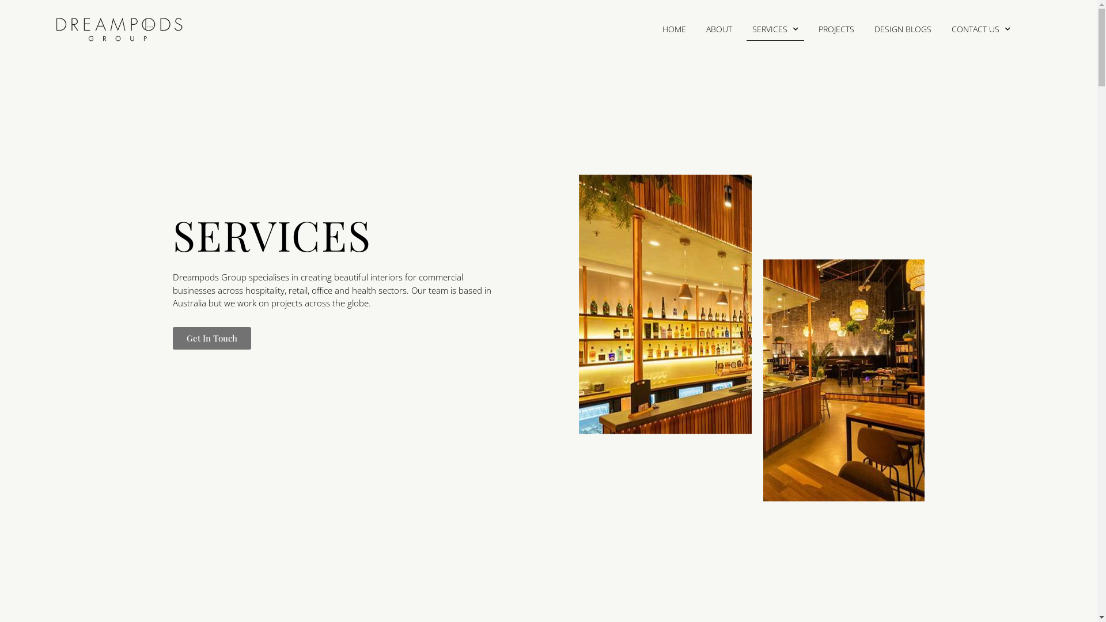 This screenshot has width=1106, height=622. I want to click on HOME, so click(674, 29).